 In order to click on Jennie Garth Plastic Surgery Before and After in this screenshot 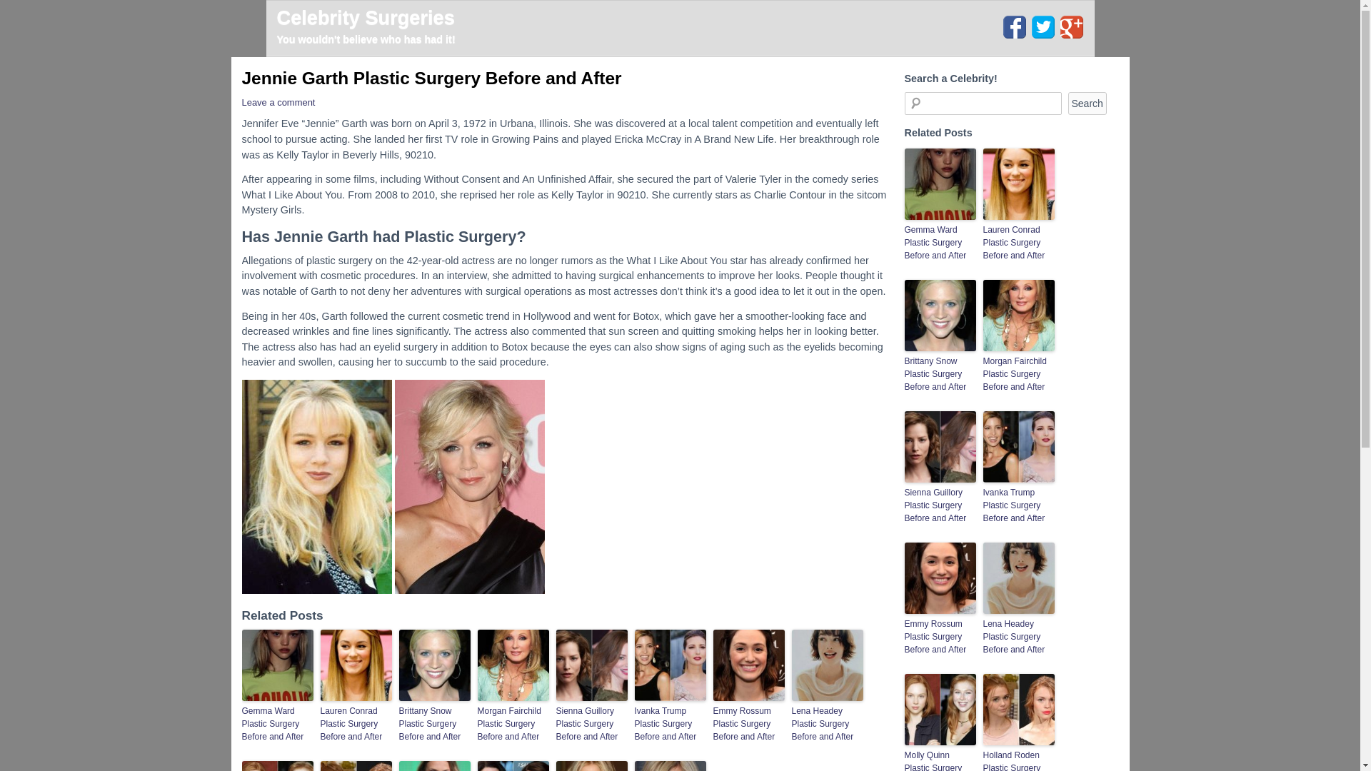, I will do `click(431, 79)`.